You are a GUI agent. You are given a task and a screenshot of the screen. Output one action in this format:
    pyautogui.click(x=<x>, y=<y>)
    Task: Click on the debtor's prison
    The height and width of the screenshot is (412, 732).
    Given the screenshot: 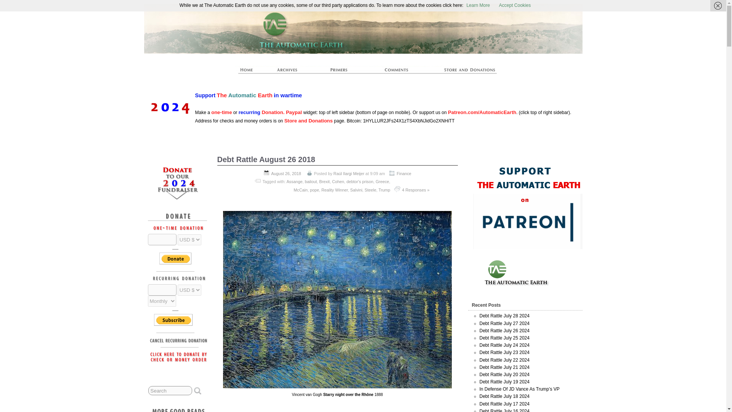 What is the action you would take?
    pyautogui.click(x=360, y=181)
    